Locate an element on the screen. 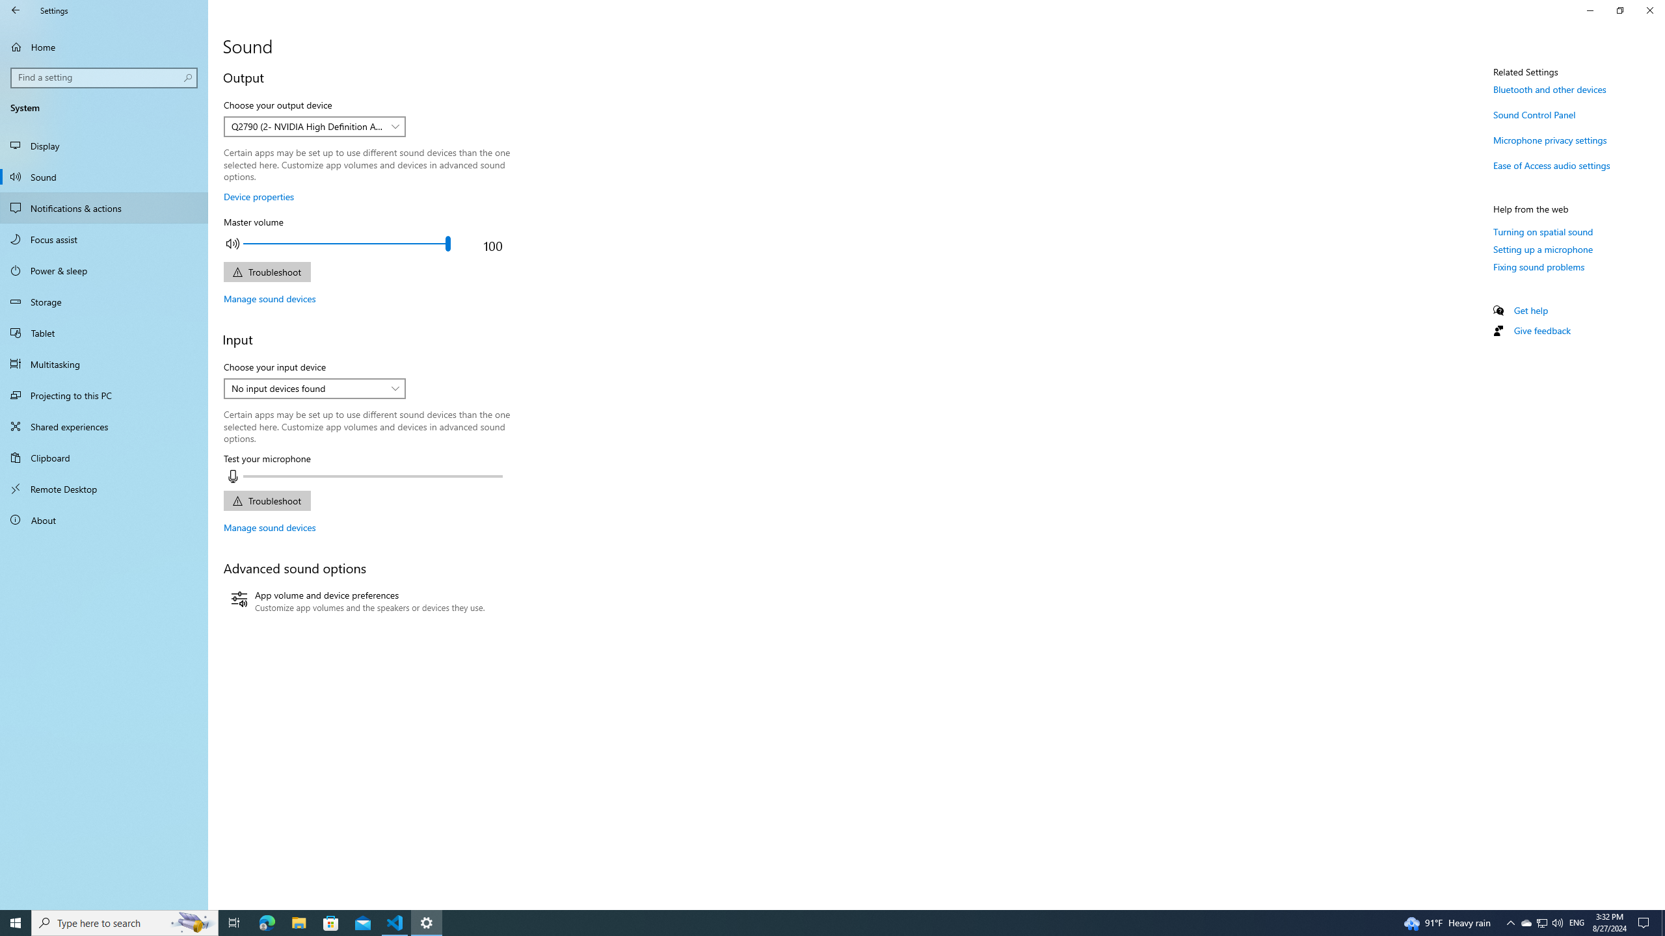 This screenshot has height=936, width=1665. Storage is located at coordinates (104, 302).